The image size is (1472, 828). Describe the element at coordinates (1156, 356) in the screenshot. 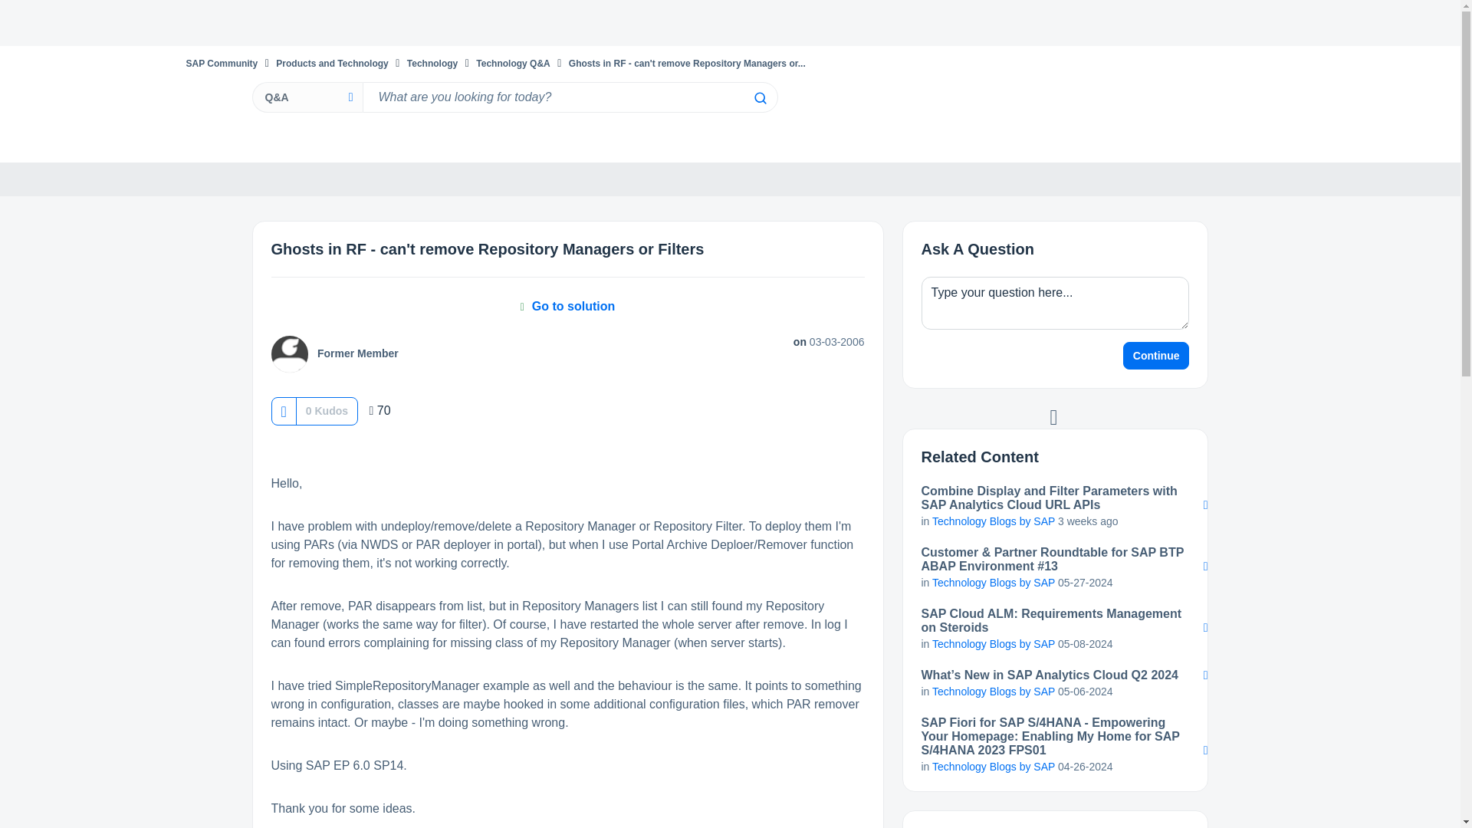

I see `Continue` at that location.